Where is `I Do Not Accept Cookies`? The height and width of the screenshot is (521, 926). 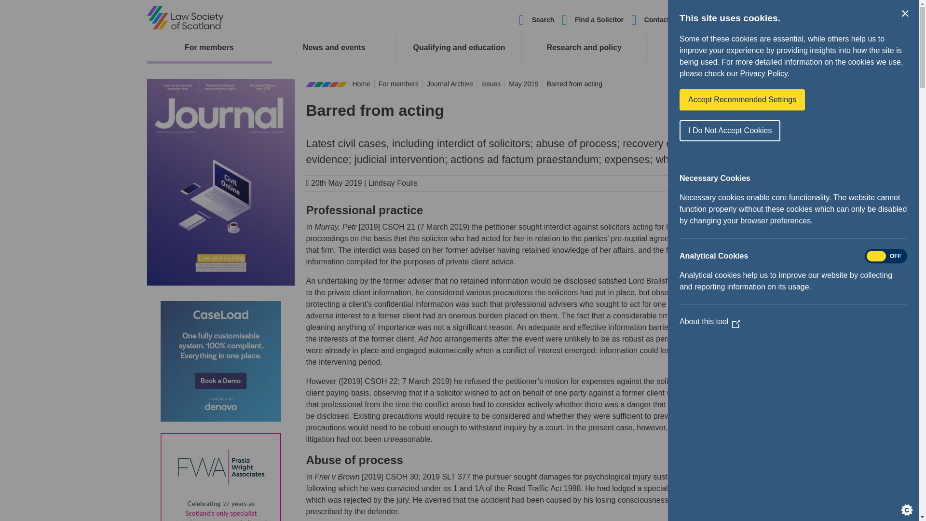
I Do Not Accept Cookies is located at coordinates (730, 130).